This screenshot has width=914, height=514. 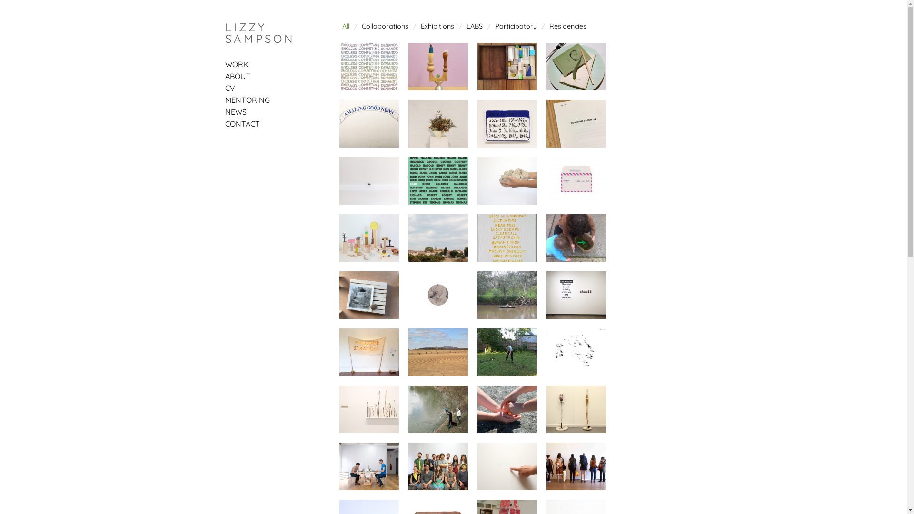 What do you see at coordinates (438, 409) in the screenshot?
I see `Local Observatory for Ecosystem Services` at bounding box center [438, 409].